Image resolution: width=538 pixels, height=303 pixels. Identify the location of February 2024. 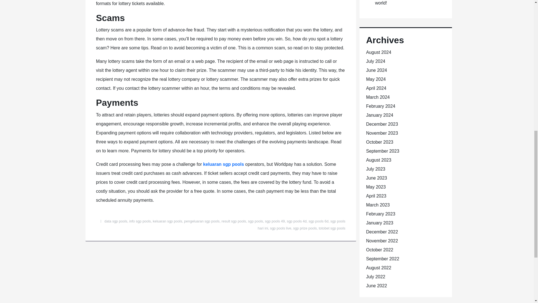
(380, 106).